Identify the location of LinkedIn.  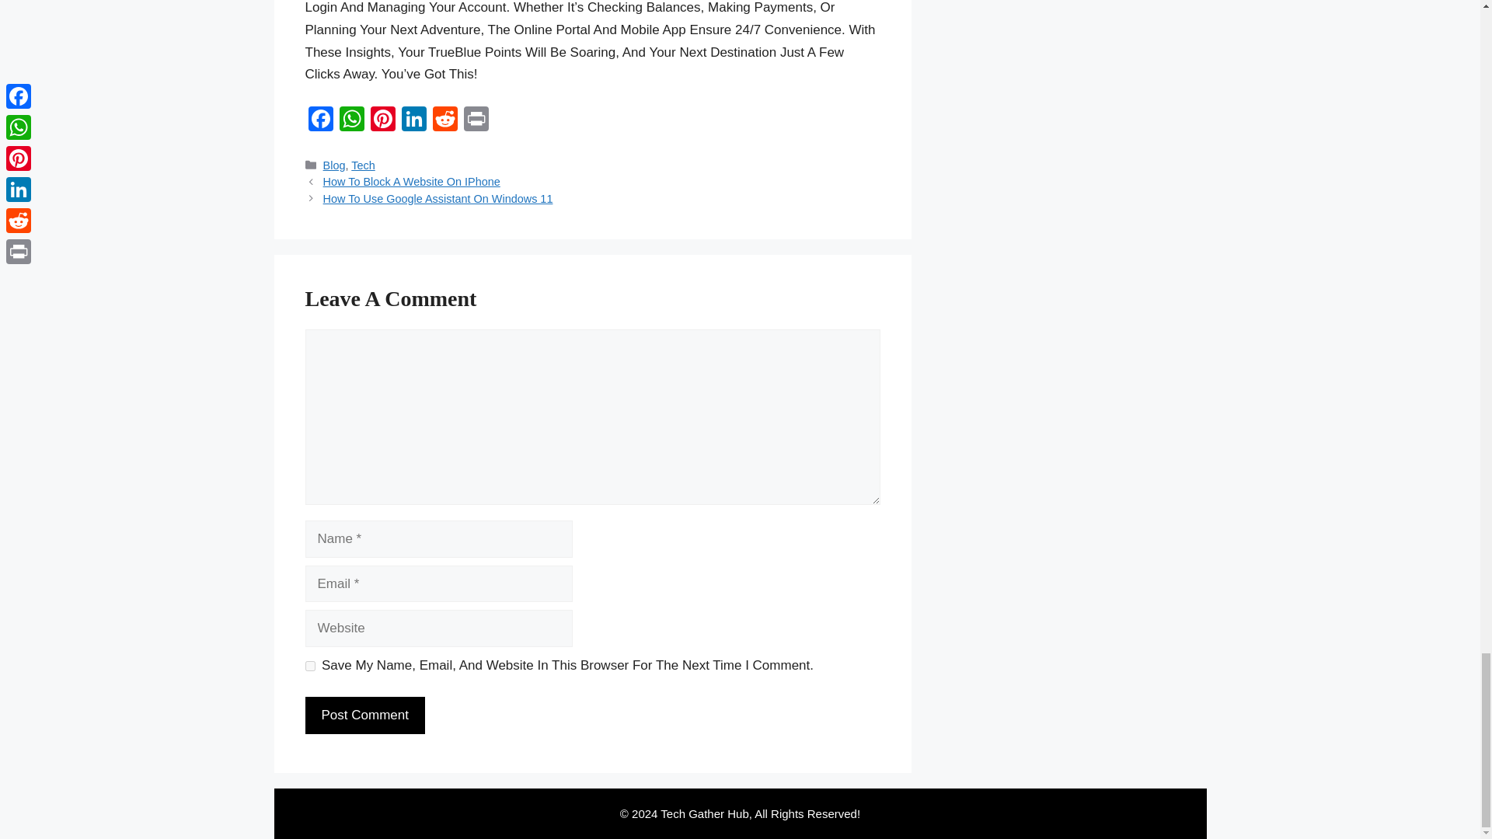
(413, 120).